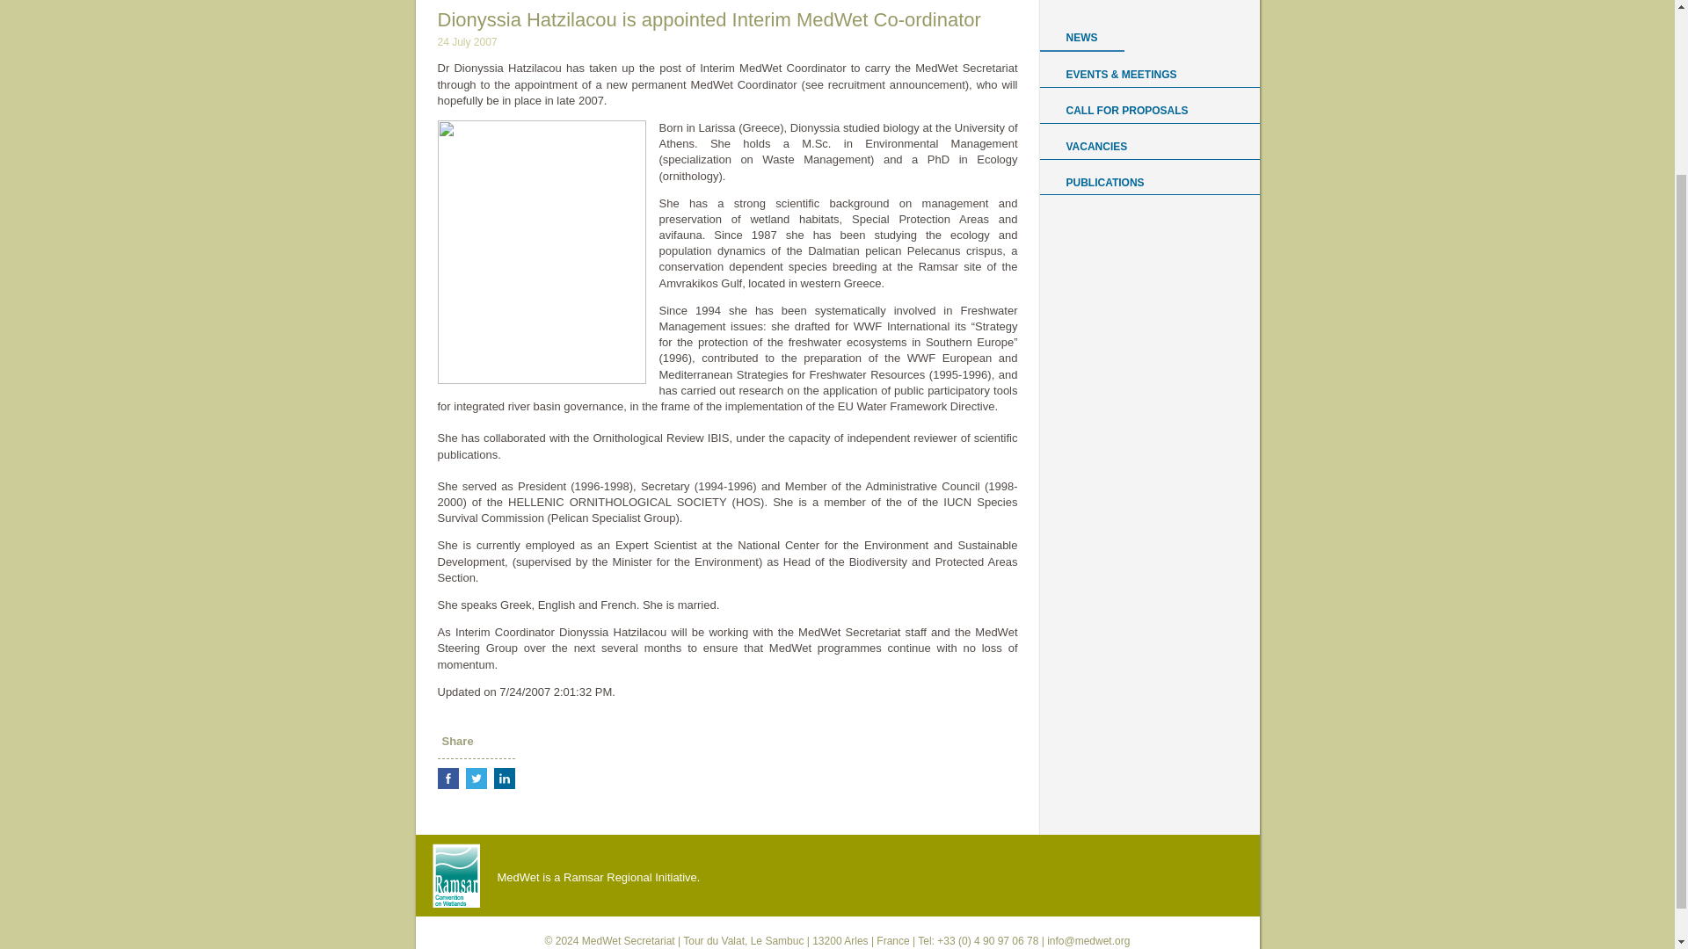 The image size is (1688, 949). I want to click on Share this post on LinkedIn, so click(505, 778).